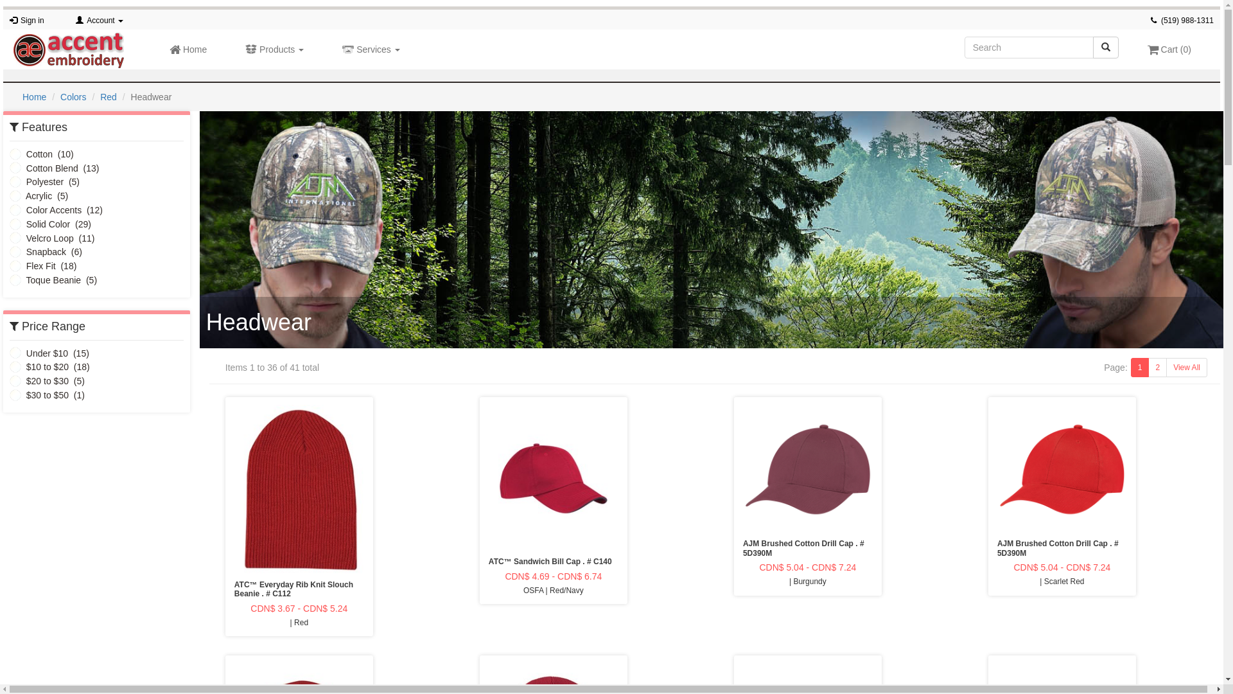 This screenshot has height=694, width=1233. I want to click on Red, so click(109, 97).